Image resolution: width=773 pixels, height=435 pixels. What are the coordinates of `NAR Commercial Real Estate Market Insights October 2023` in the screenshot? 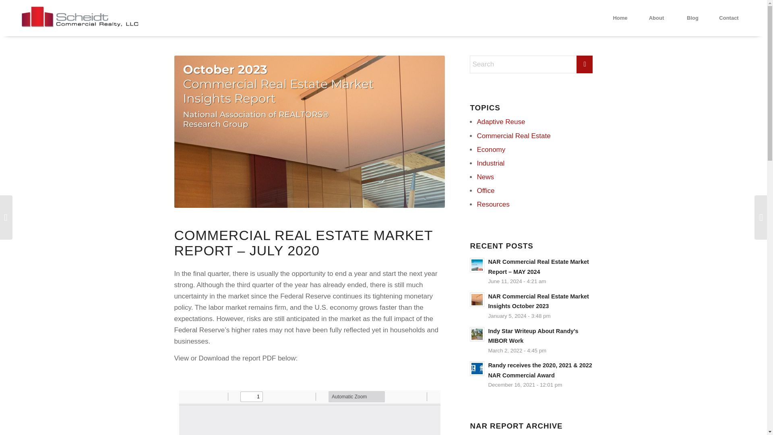 It's located at (538, 301).